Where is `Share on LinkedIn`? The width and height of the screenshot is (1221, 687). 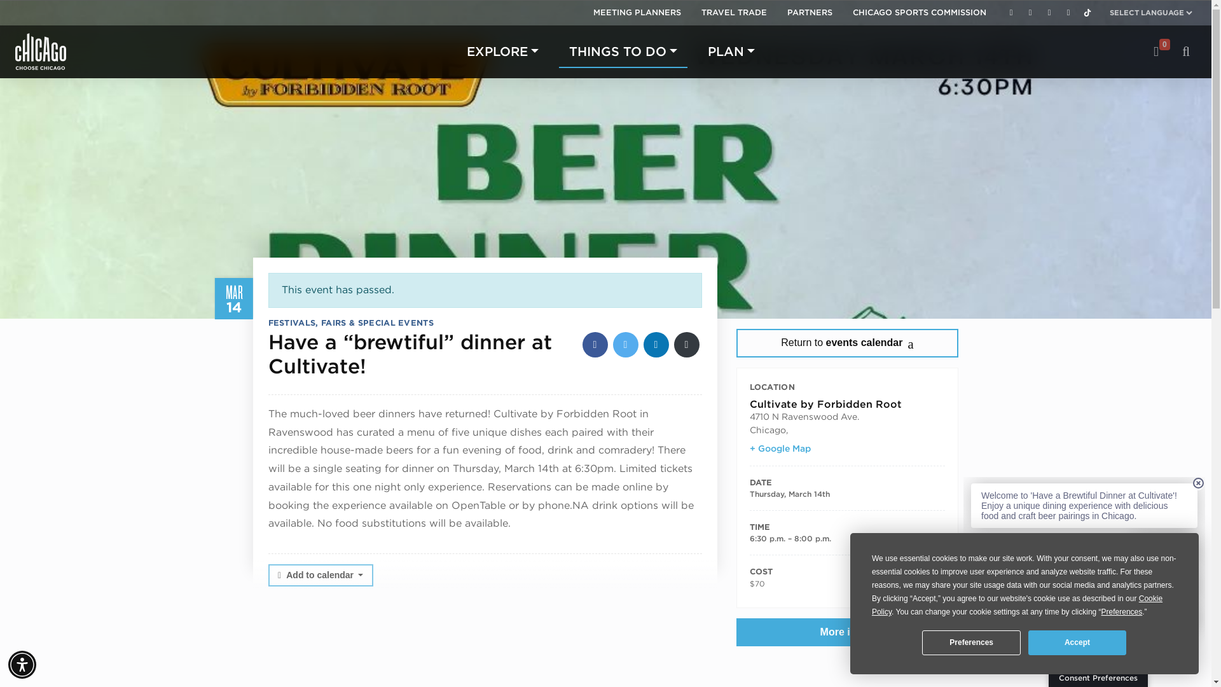 Share on LinkedIn is located at coordinates (656, 344).